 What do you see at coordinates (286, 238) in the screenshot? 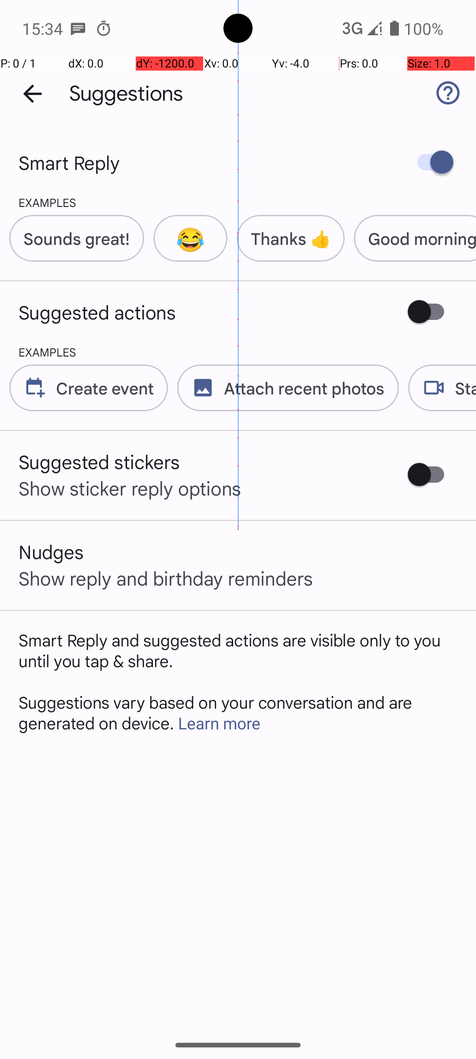
I see `Suggested reply: Thanks 👍` at bounding box center [286, 238].